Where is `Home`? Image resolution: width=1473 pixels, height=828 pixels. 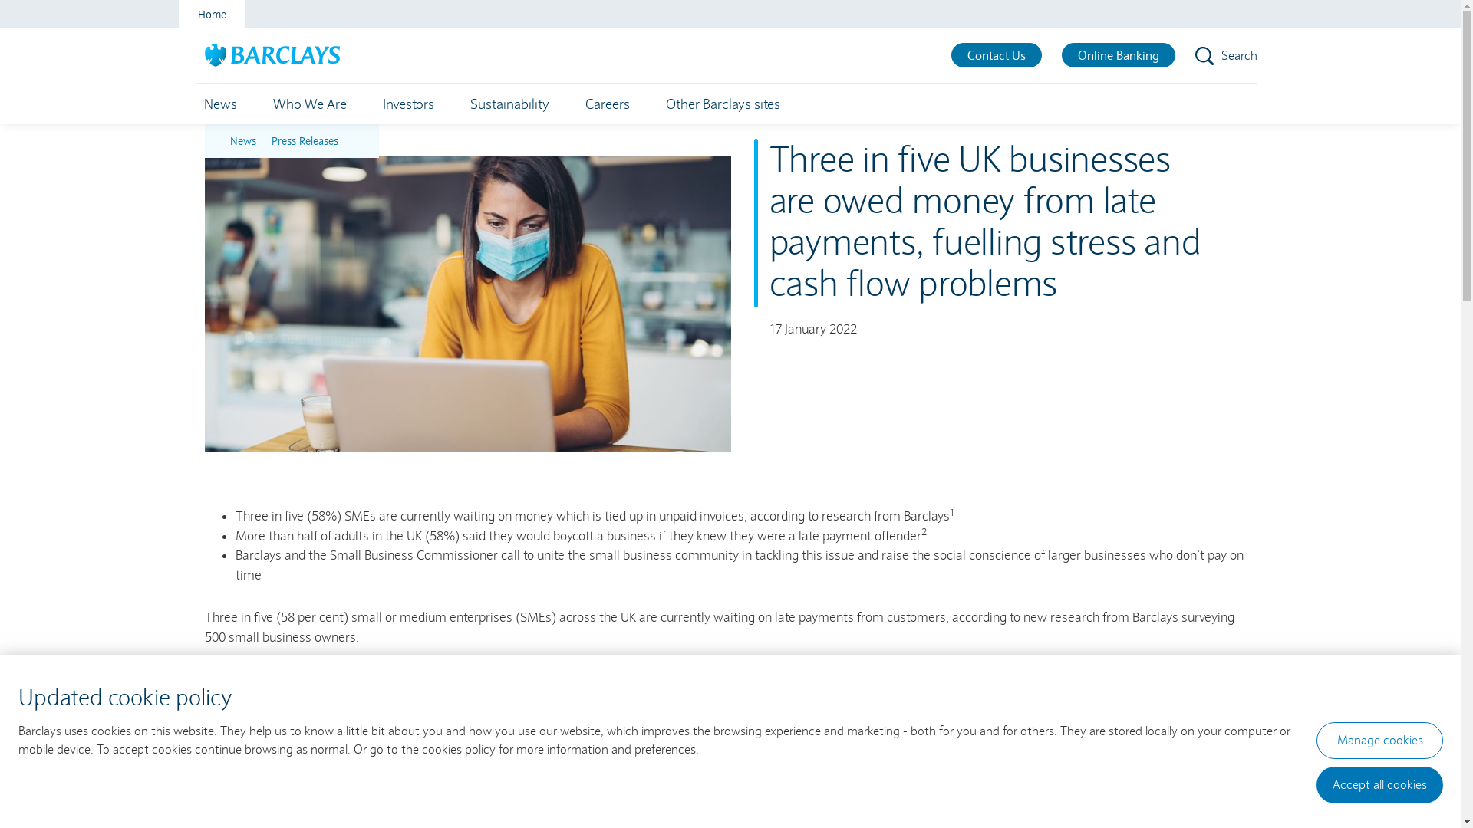 Home is located at coordinates (212, 15).